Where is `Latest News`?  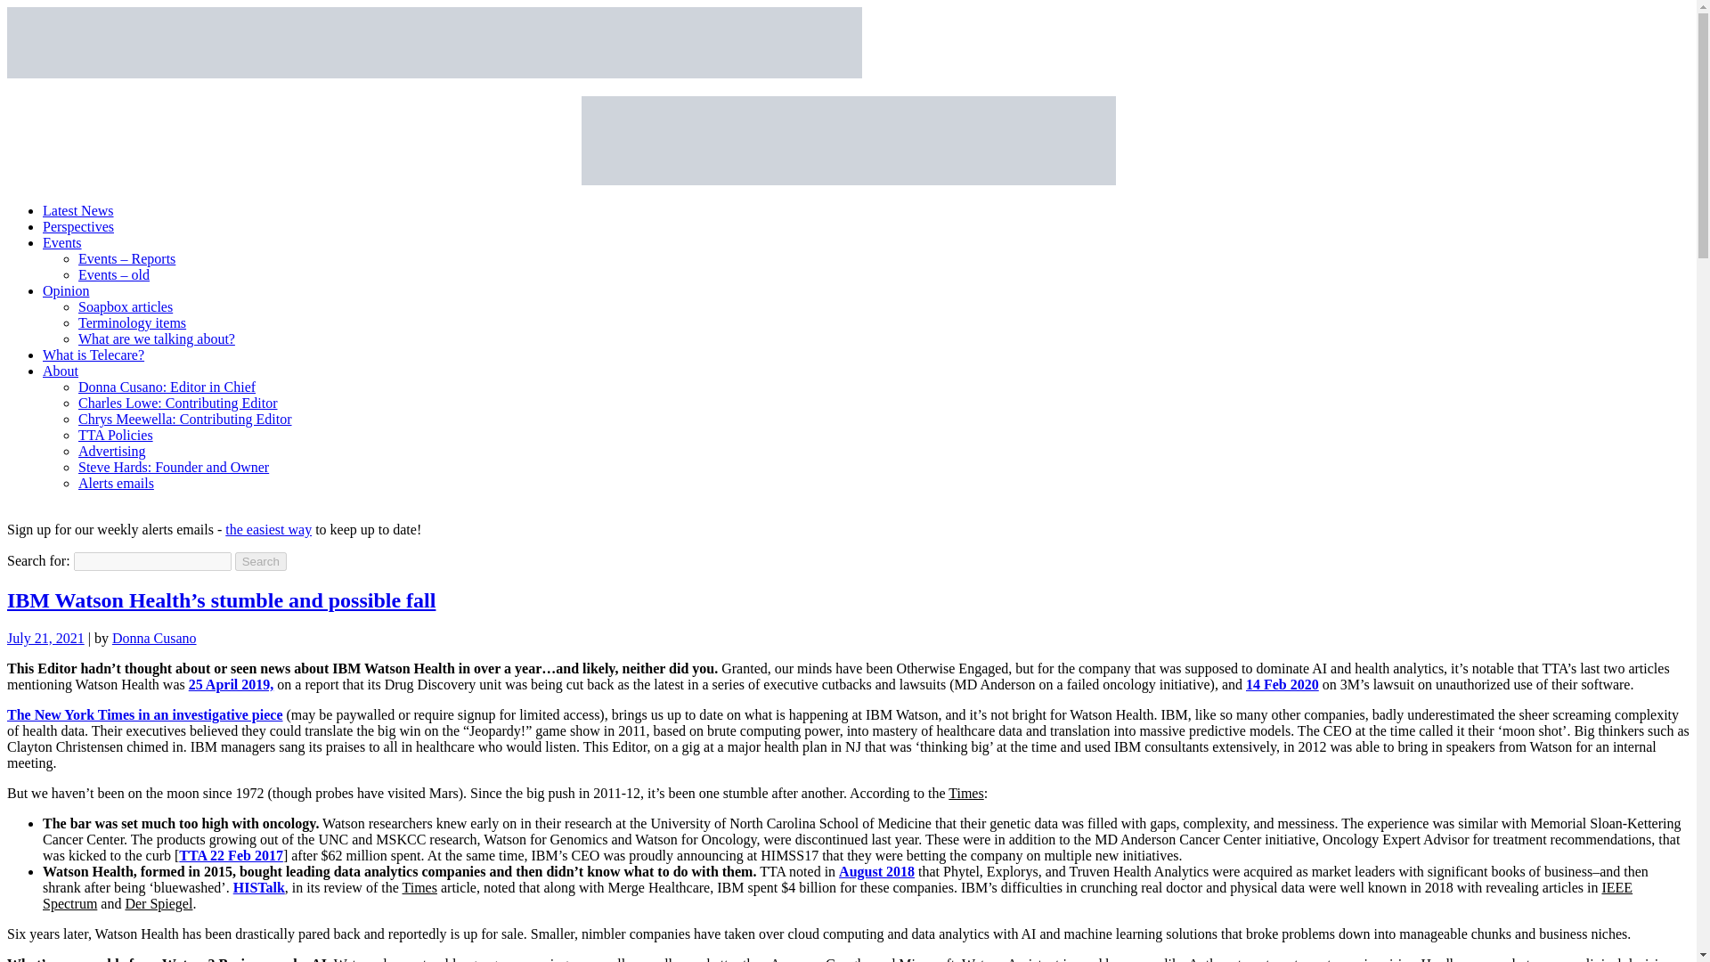 Latest News is located at coordinates (78, 210).